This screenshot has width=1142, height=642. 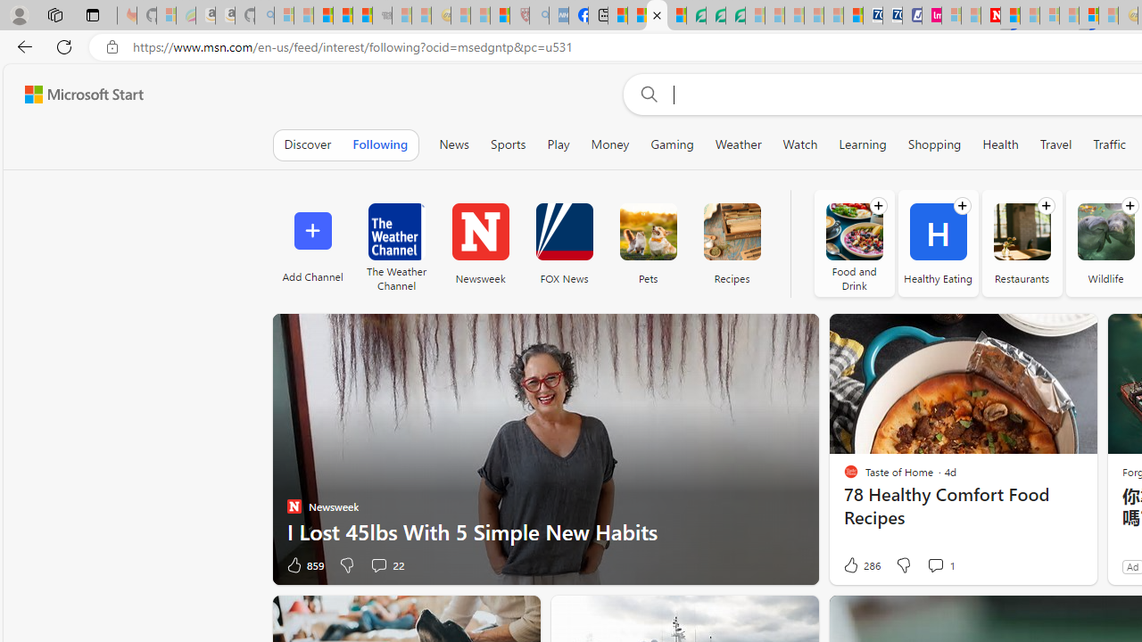 What do you see at coordinates (860, 565) in the screenshot?
I see `286 Like` at bounding box center [860, 565].